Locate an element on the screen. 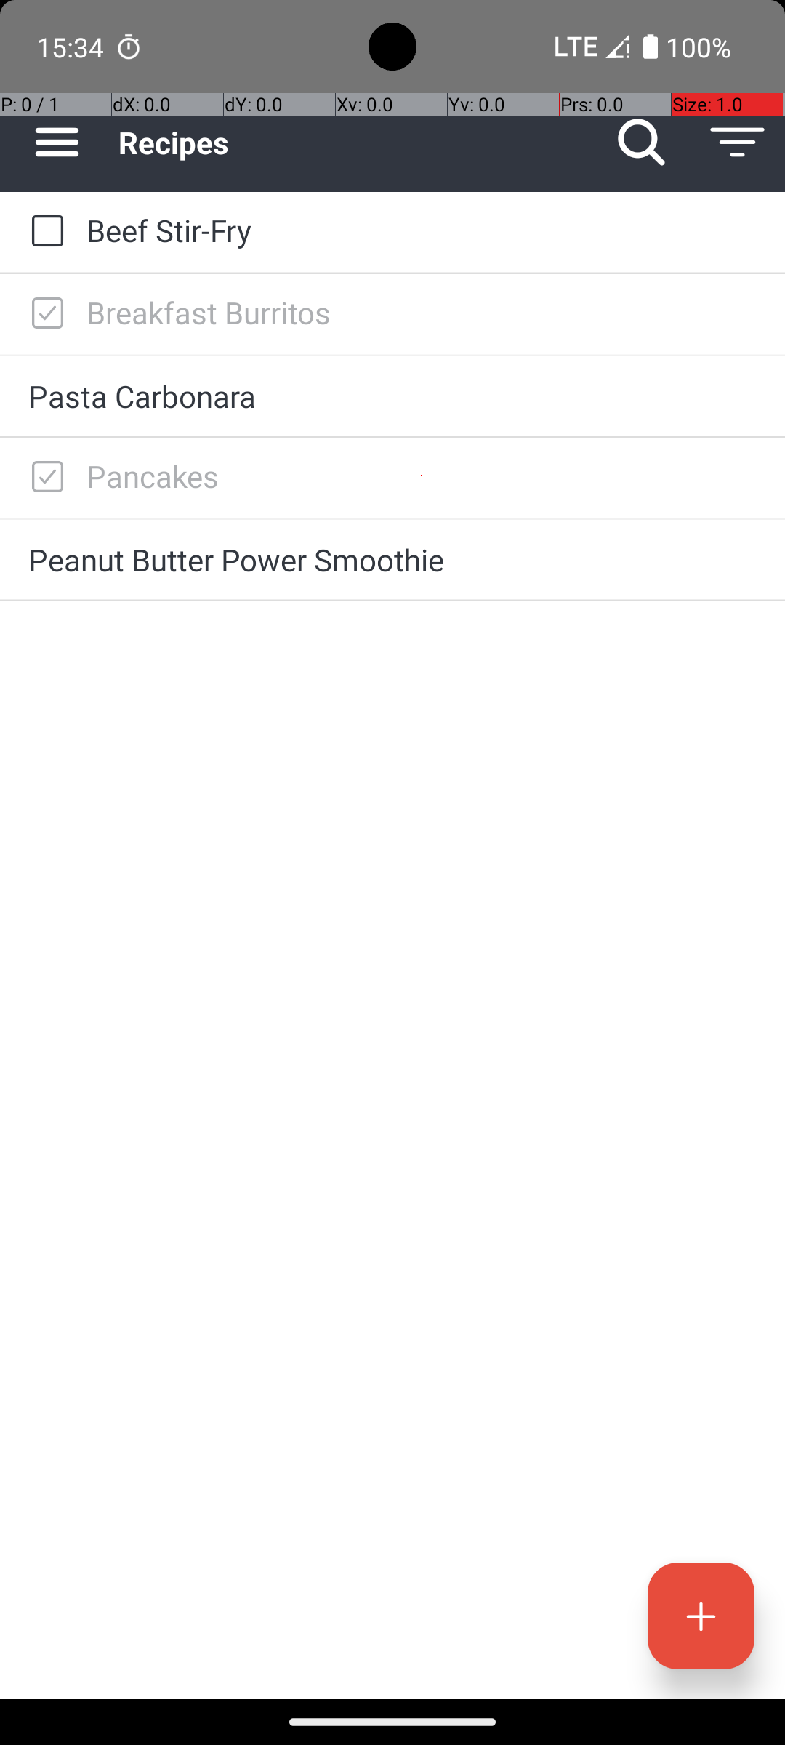 The width and height of the screenshot is (785, 1745). Breakfast Burritos is located at coordinates (422, 313).